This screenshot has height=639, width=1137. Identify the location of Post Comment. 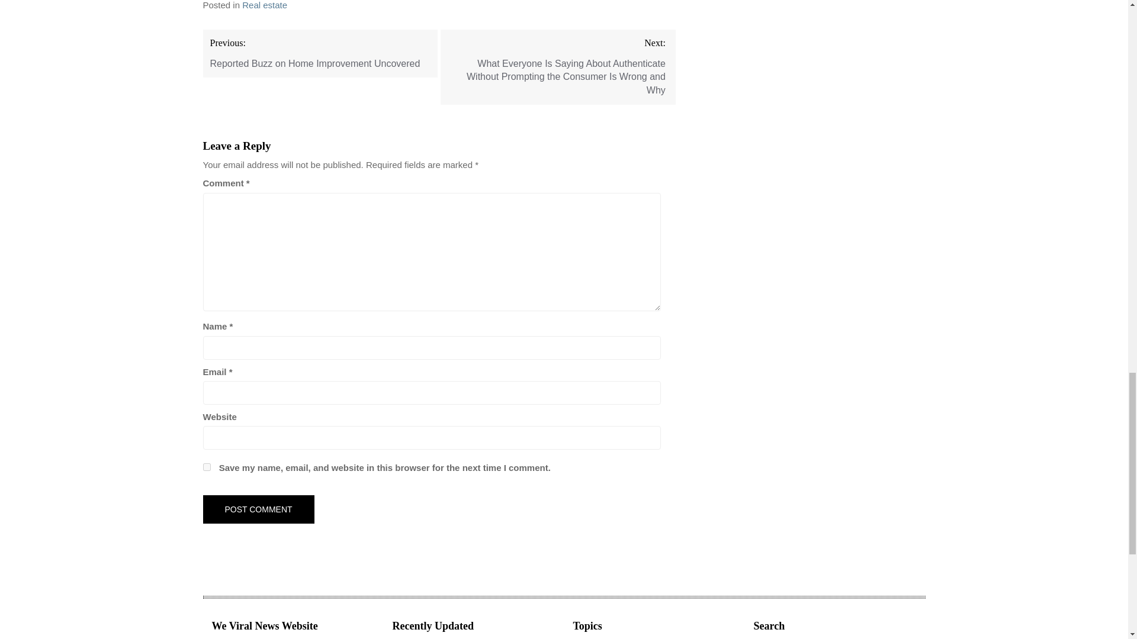
(258, 509).